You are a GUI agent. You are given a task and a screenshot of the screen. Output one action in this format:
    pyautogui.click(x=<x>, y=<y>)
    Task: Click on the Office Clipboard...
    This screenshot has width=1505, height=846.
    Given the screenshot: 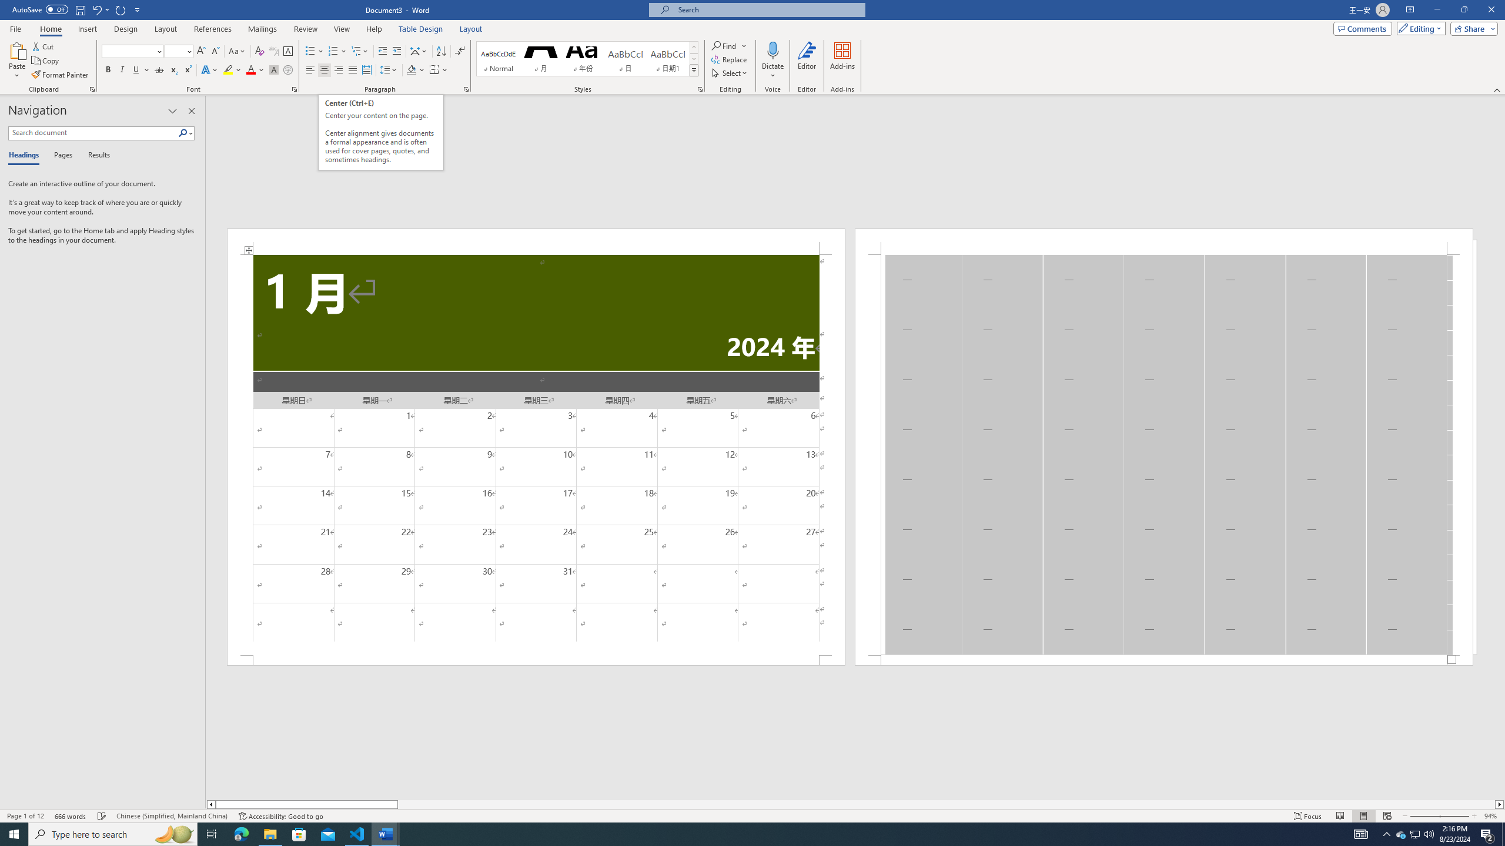 What is the action you would take?
    pyautogui.click(x=92, y=89)
    